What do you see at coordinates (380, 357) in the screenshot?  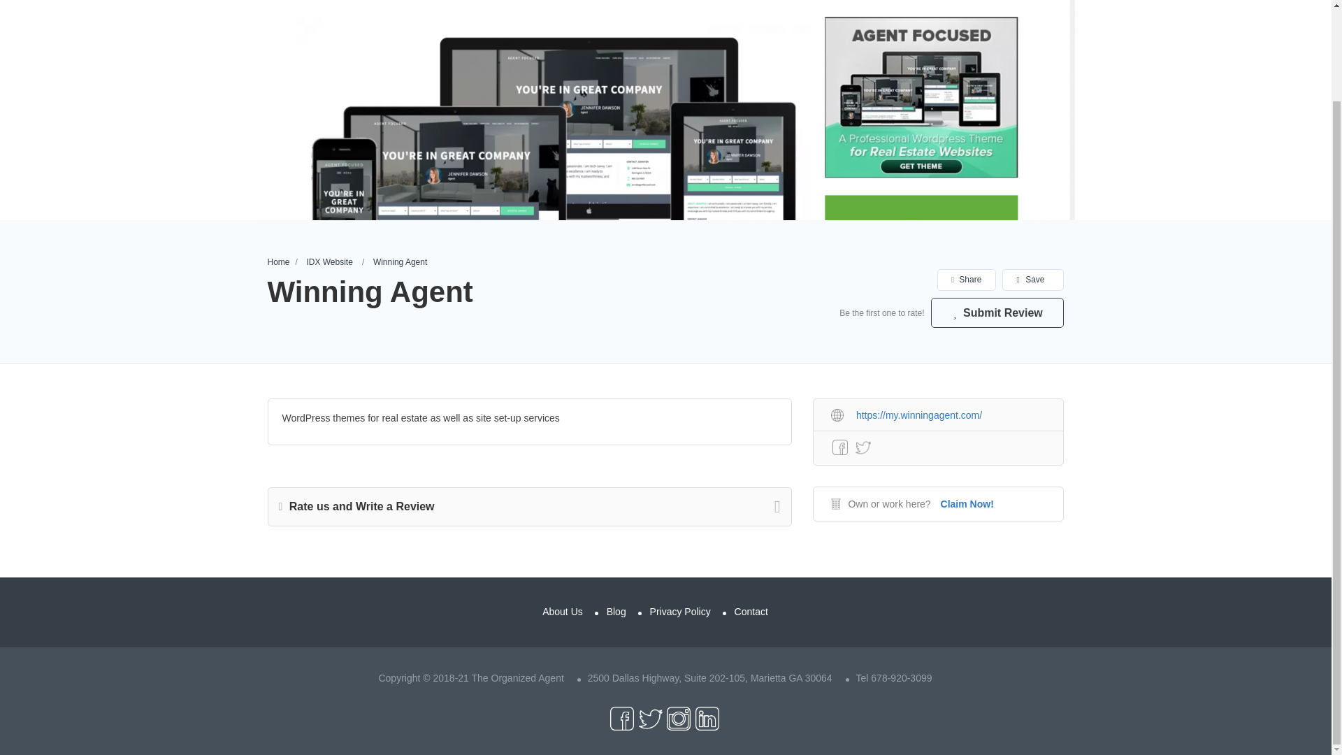 I see `Submit` at bounding box center [380, 357].